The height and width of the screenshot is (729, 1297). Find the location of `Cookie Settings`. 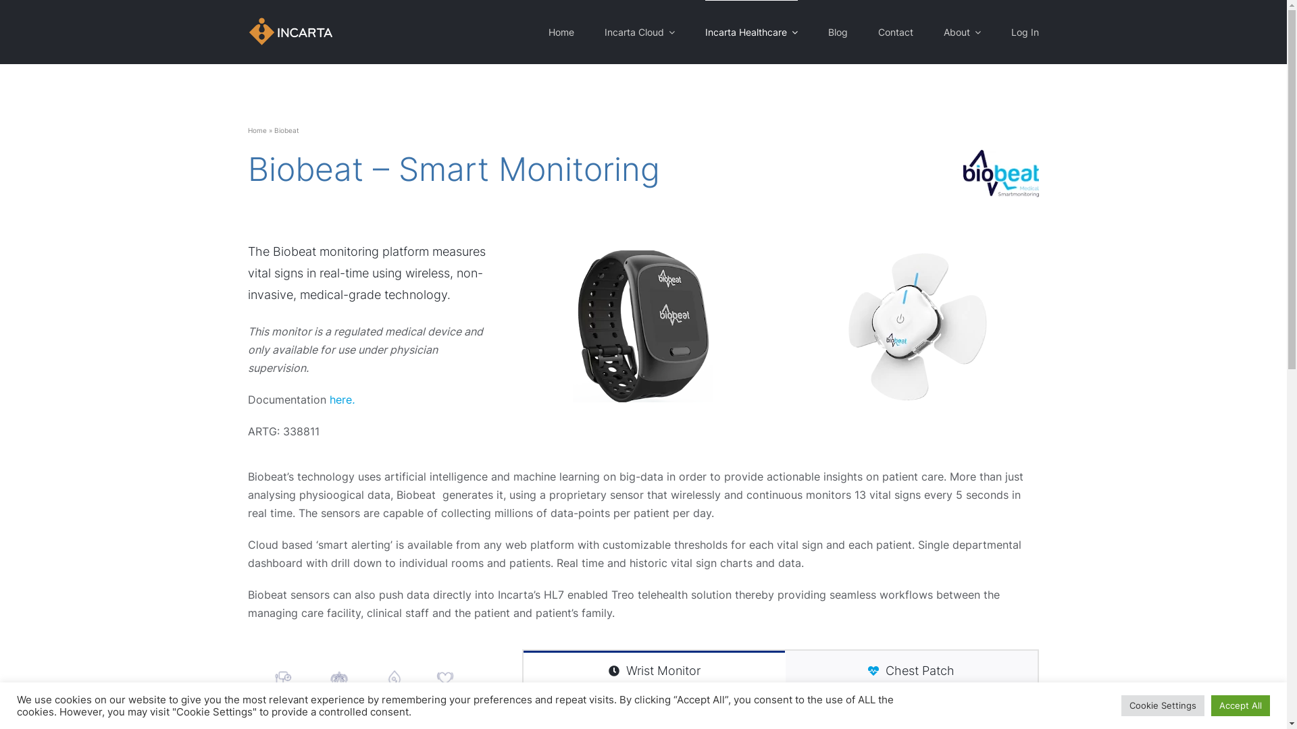

Cookie Settings is located at coordinates (1163, 706).